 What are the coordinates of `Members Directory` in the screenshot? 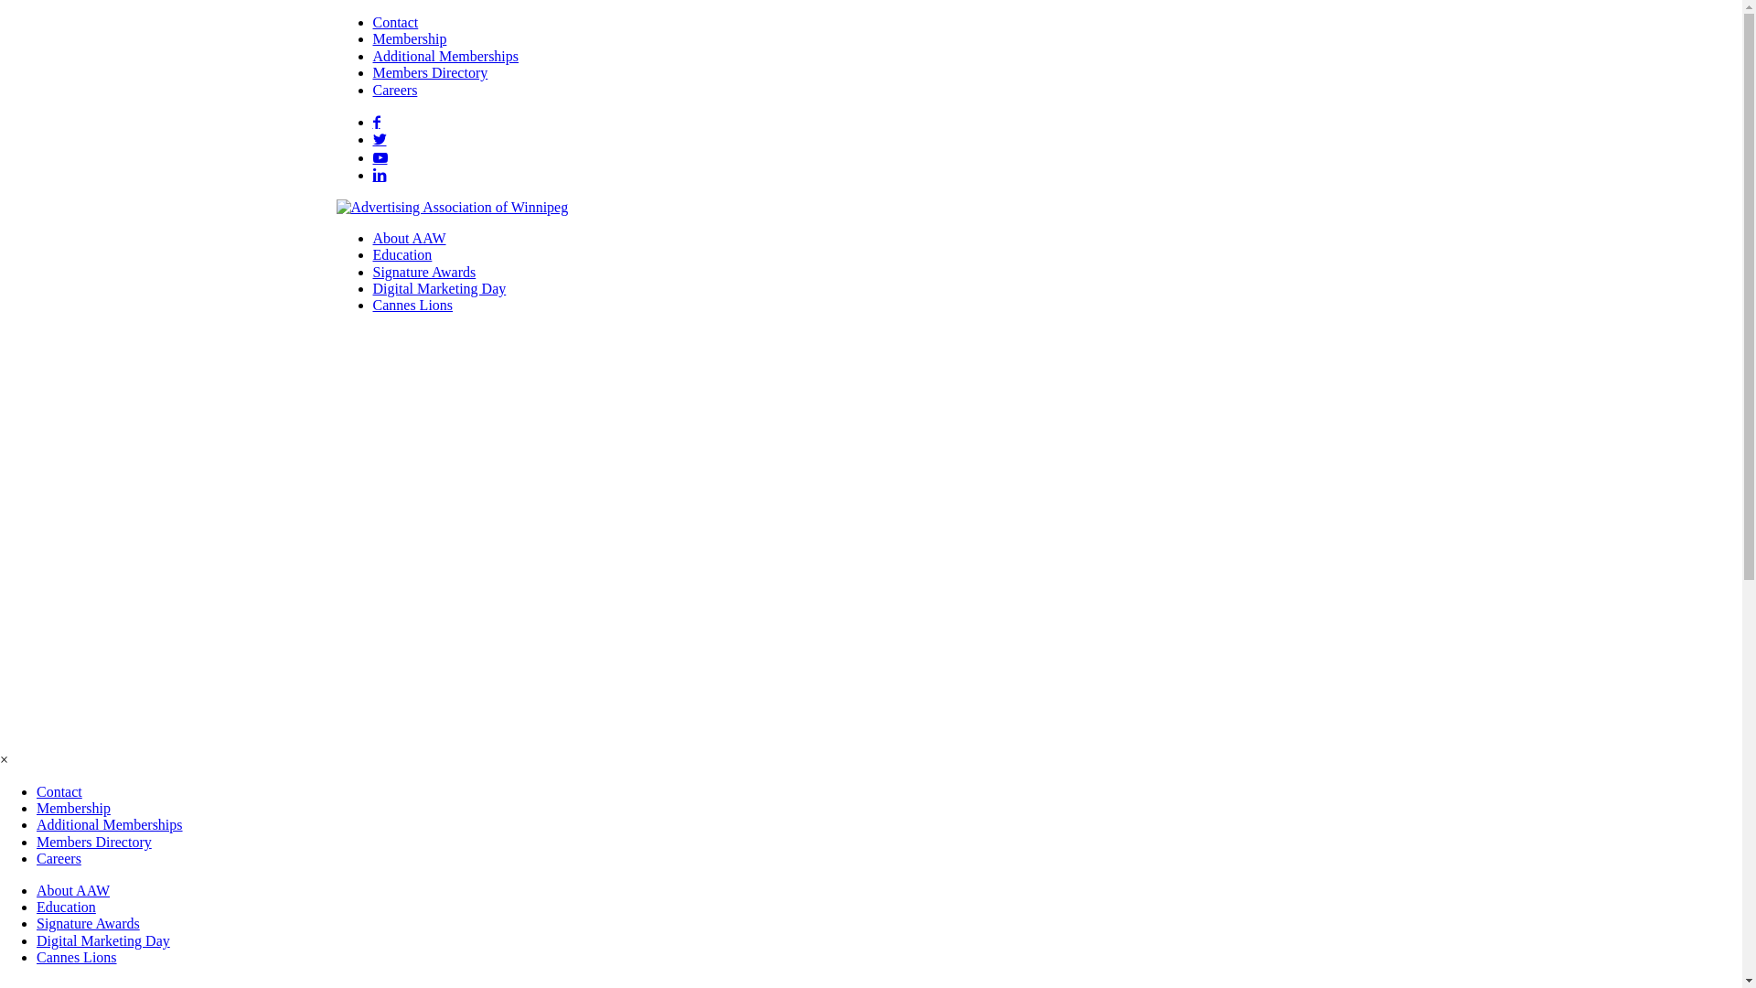 It's located at (431, 73).